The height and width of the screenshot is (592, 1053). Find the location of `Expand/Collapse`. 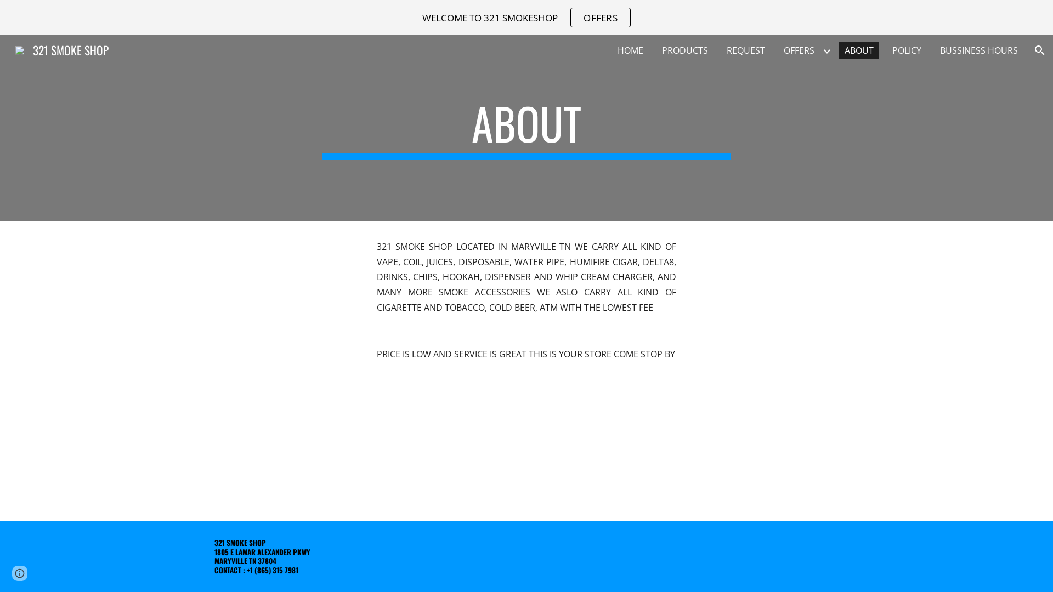

Expand/Collapse is located at coordinates (826, 50).